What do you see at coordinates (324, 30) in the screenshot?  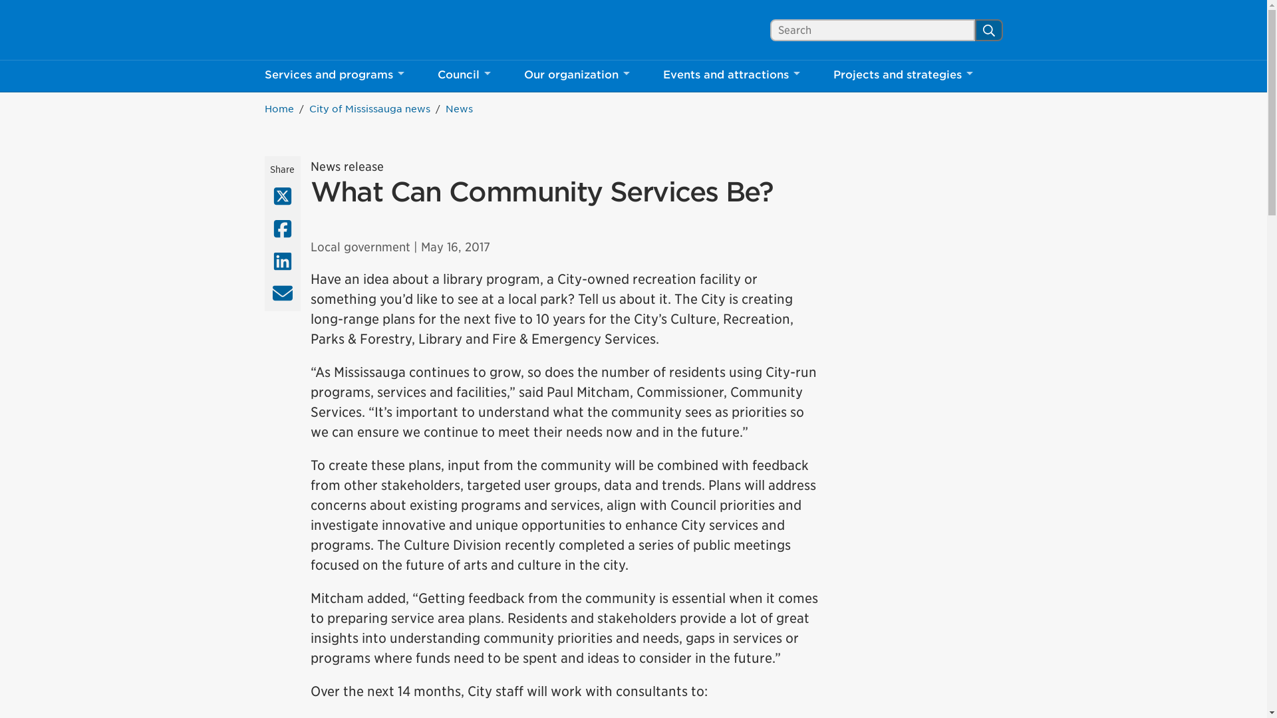 I see `City of Mississauga home` at bounding box center [324, 30].